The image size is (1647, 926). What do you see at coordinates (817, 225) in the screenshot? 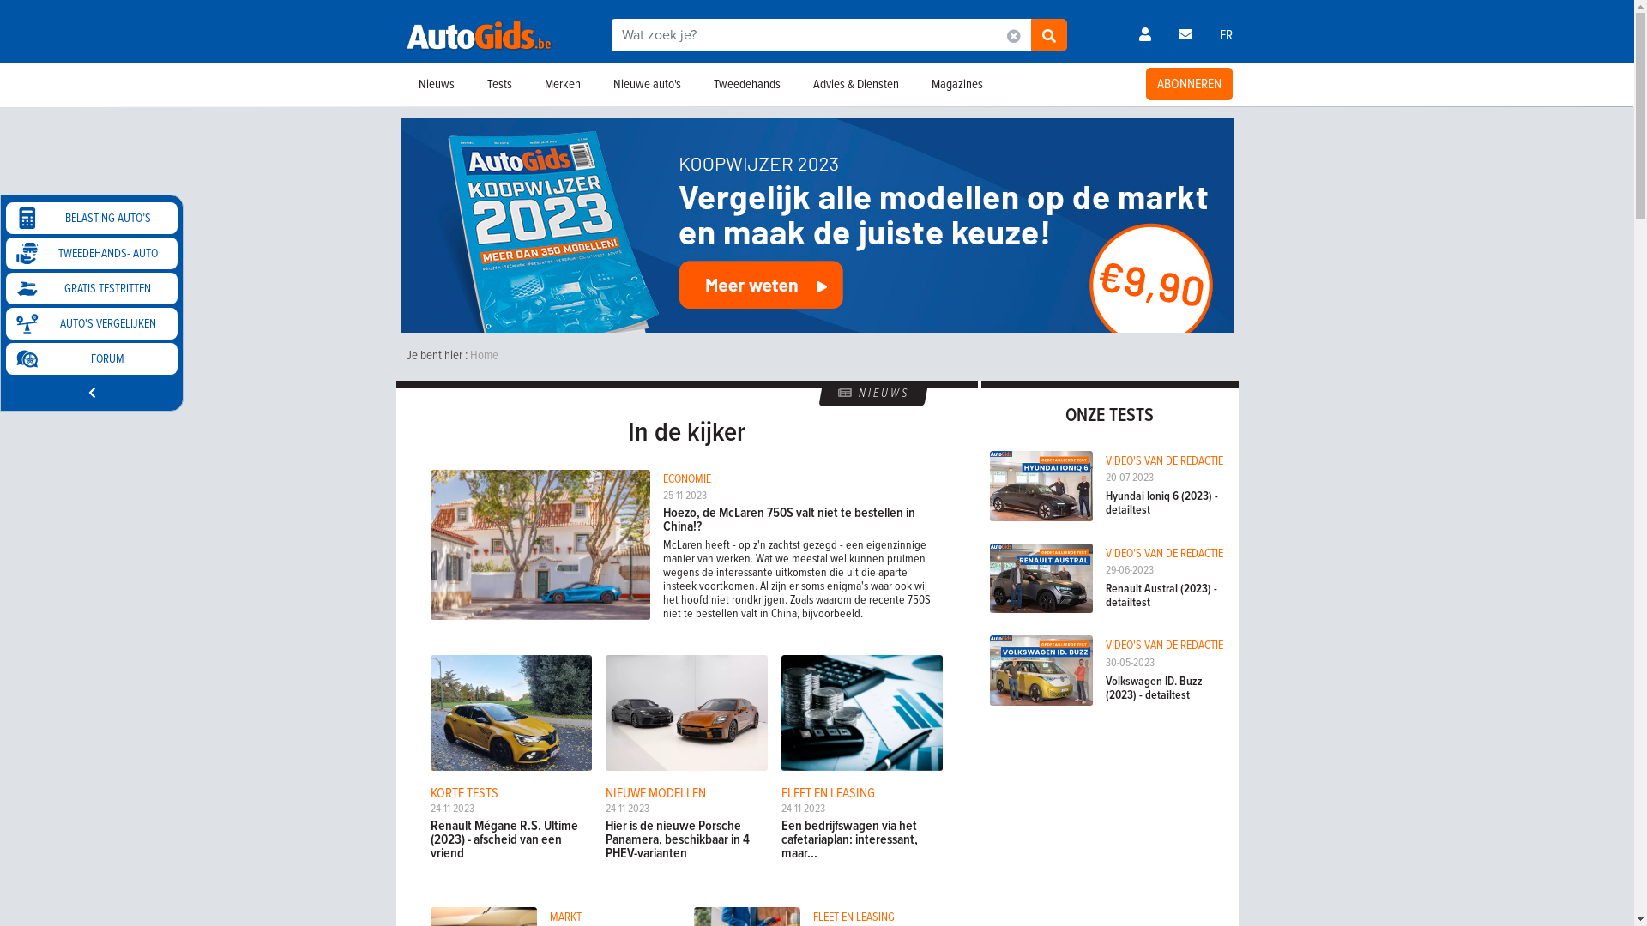
I see `3rd party ad content` at bounding box center [817, 225].